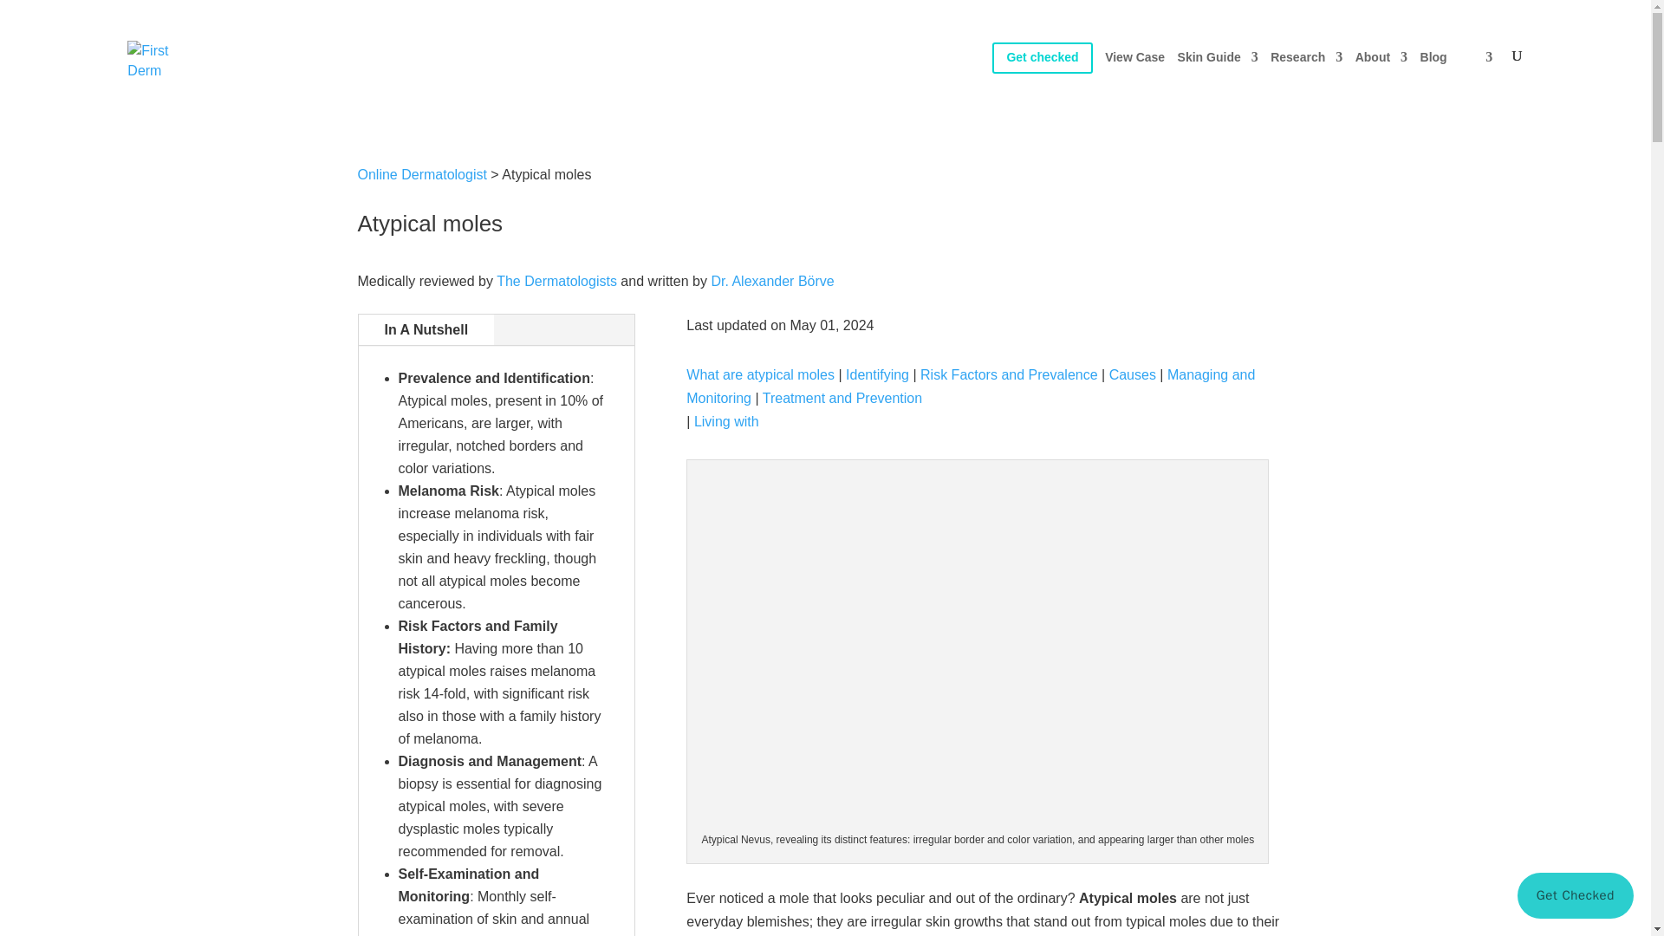  What do you see at coordinates (426, 329) in the screenshot?
I see `In A Nutshell` at bounding box center [426, 329].